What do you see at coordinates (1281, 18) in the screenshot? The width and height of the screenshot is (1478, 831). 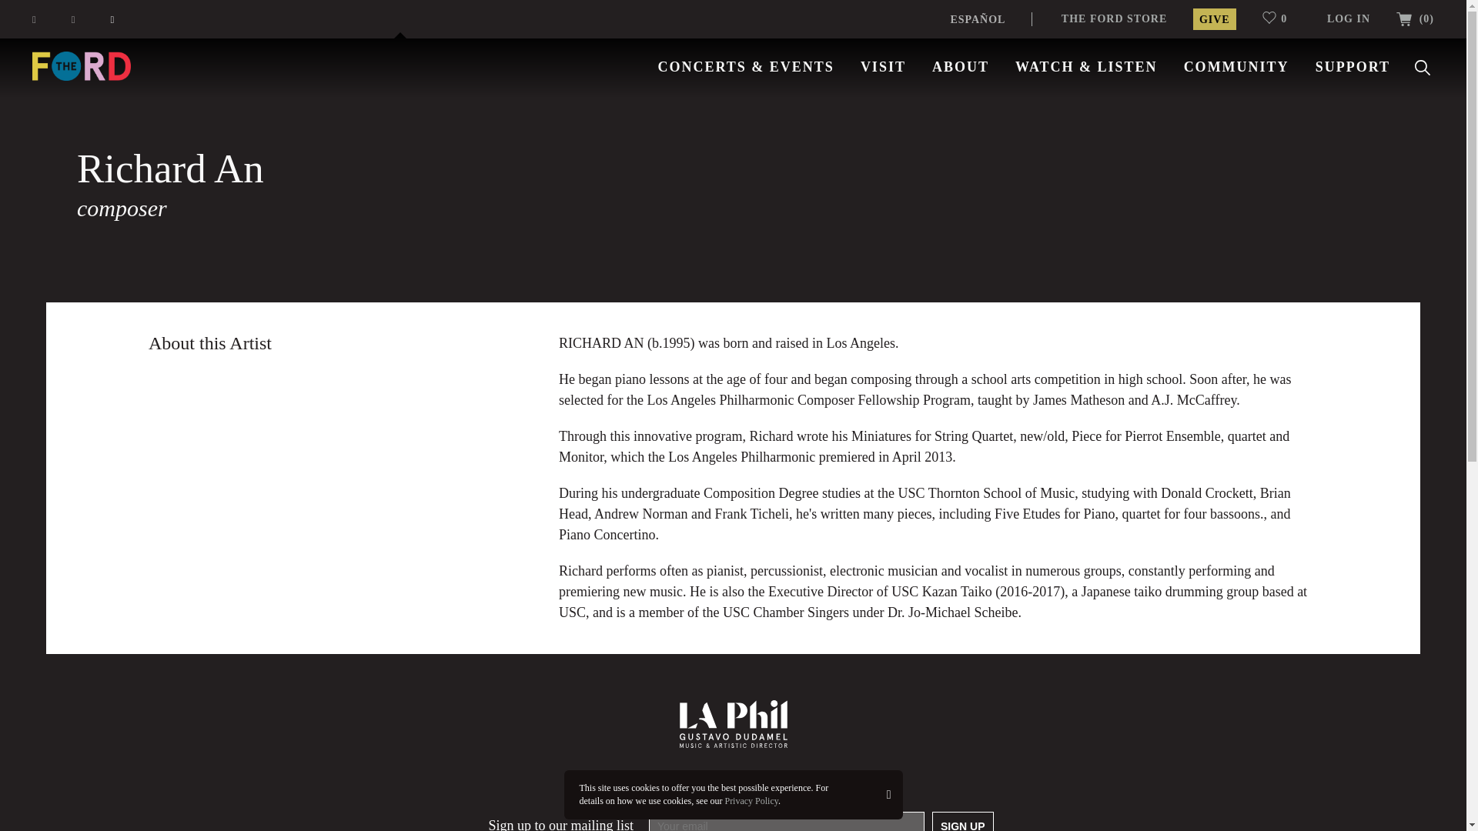 I see `0` at bounding box center [1281, 18].